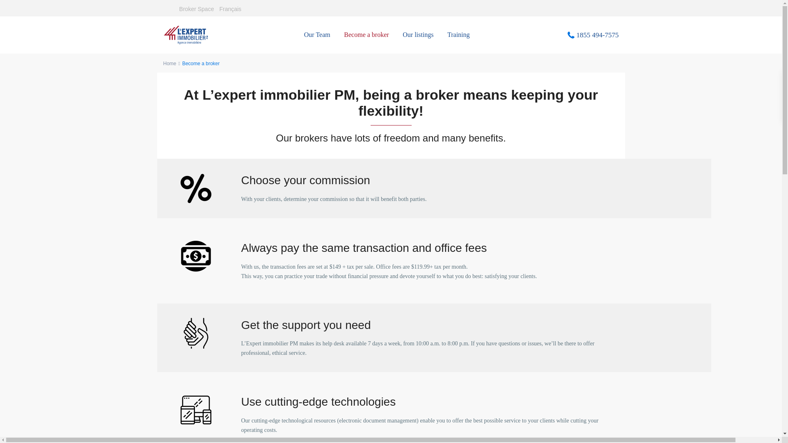 This screenshot has height=443, width=788. Describe the element at coordinates (195, 256) in the screenshot. I see `money-75x75` at that location.